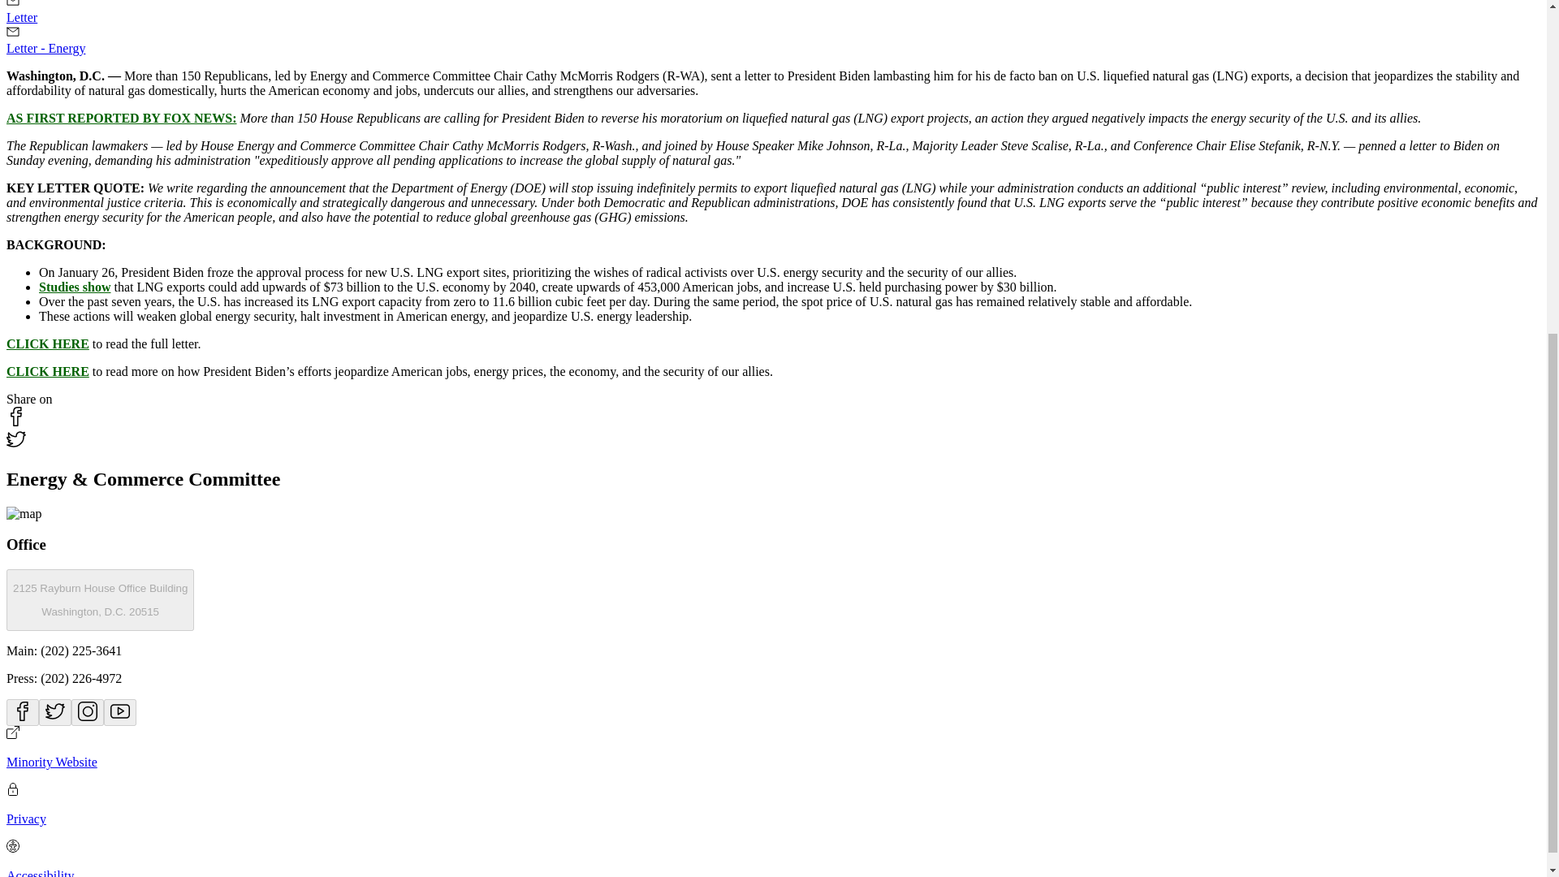 Image resolution: width=1559 pixels, height=877 pixels. I want to click on CLICK HERE, so click(99, 599).